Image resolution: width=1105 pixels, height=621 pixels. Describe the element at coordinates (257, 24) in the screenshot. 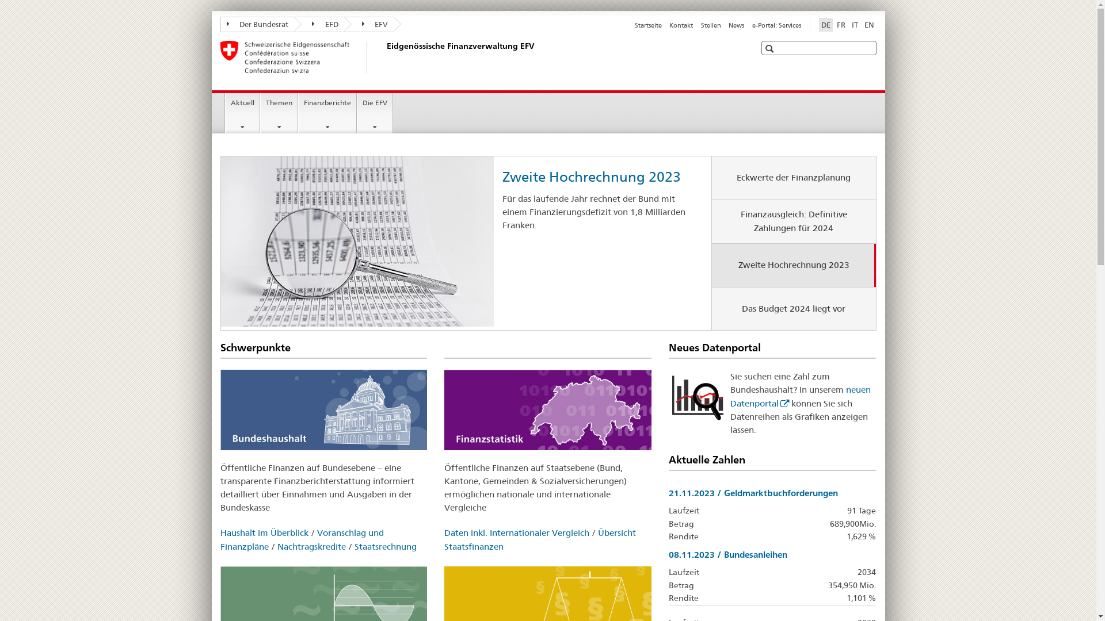

I see `Der Bundesrat` at that location.